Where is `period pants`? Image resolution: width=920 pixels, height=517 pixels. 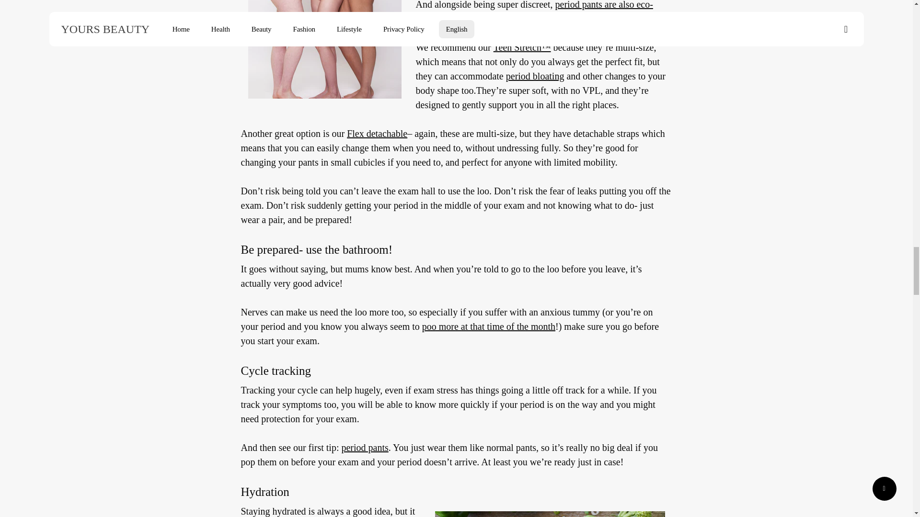 period pants is located at coordinates (365, 448).